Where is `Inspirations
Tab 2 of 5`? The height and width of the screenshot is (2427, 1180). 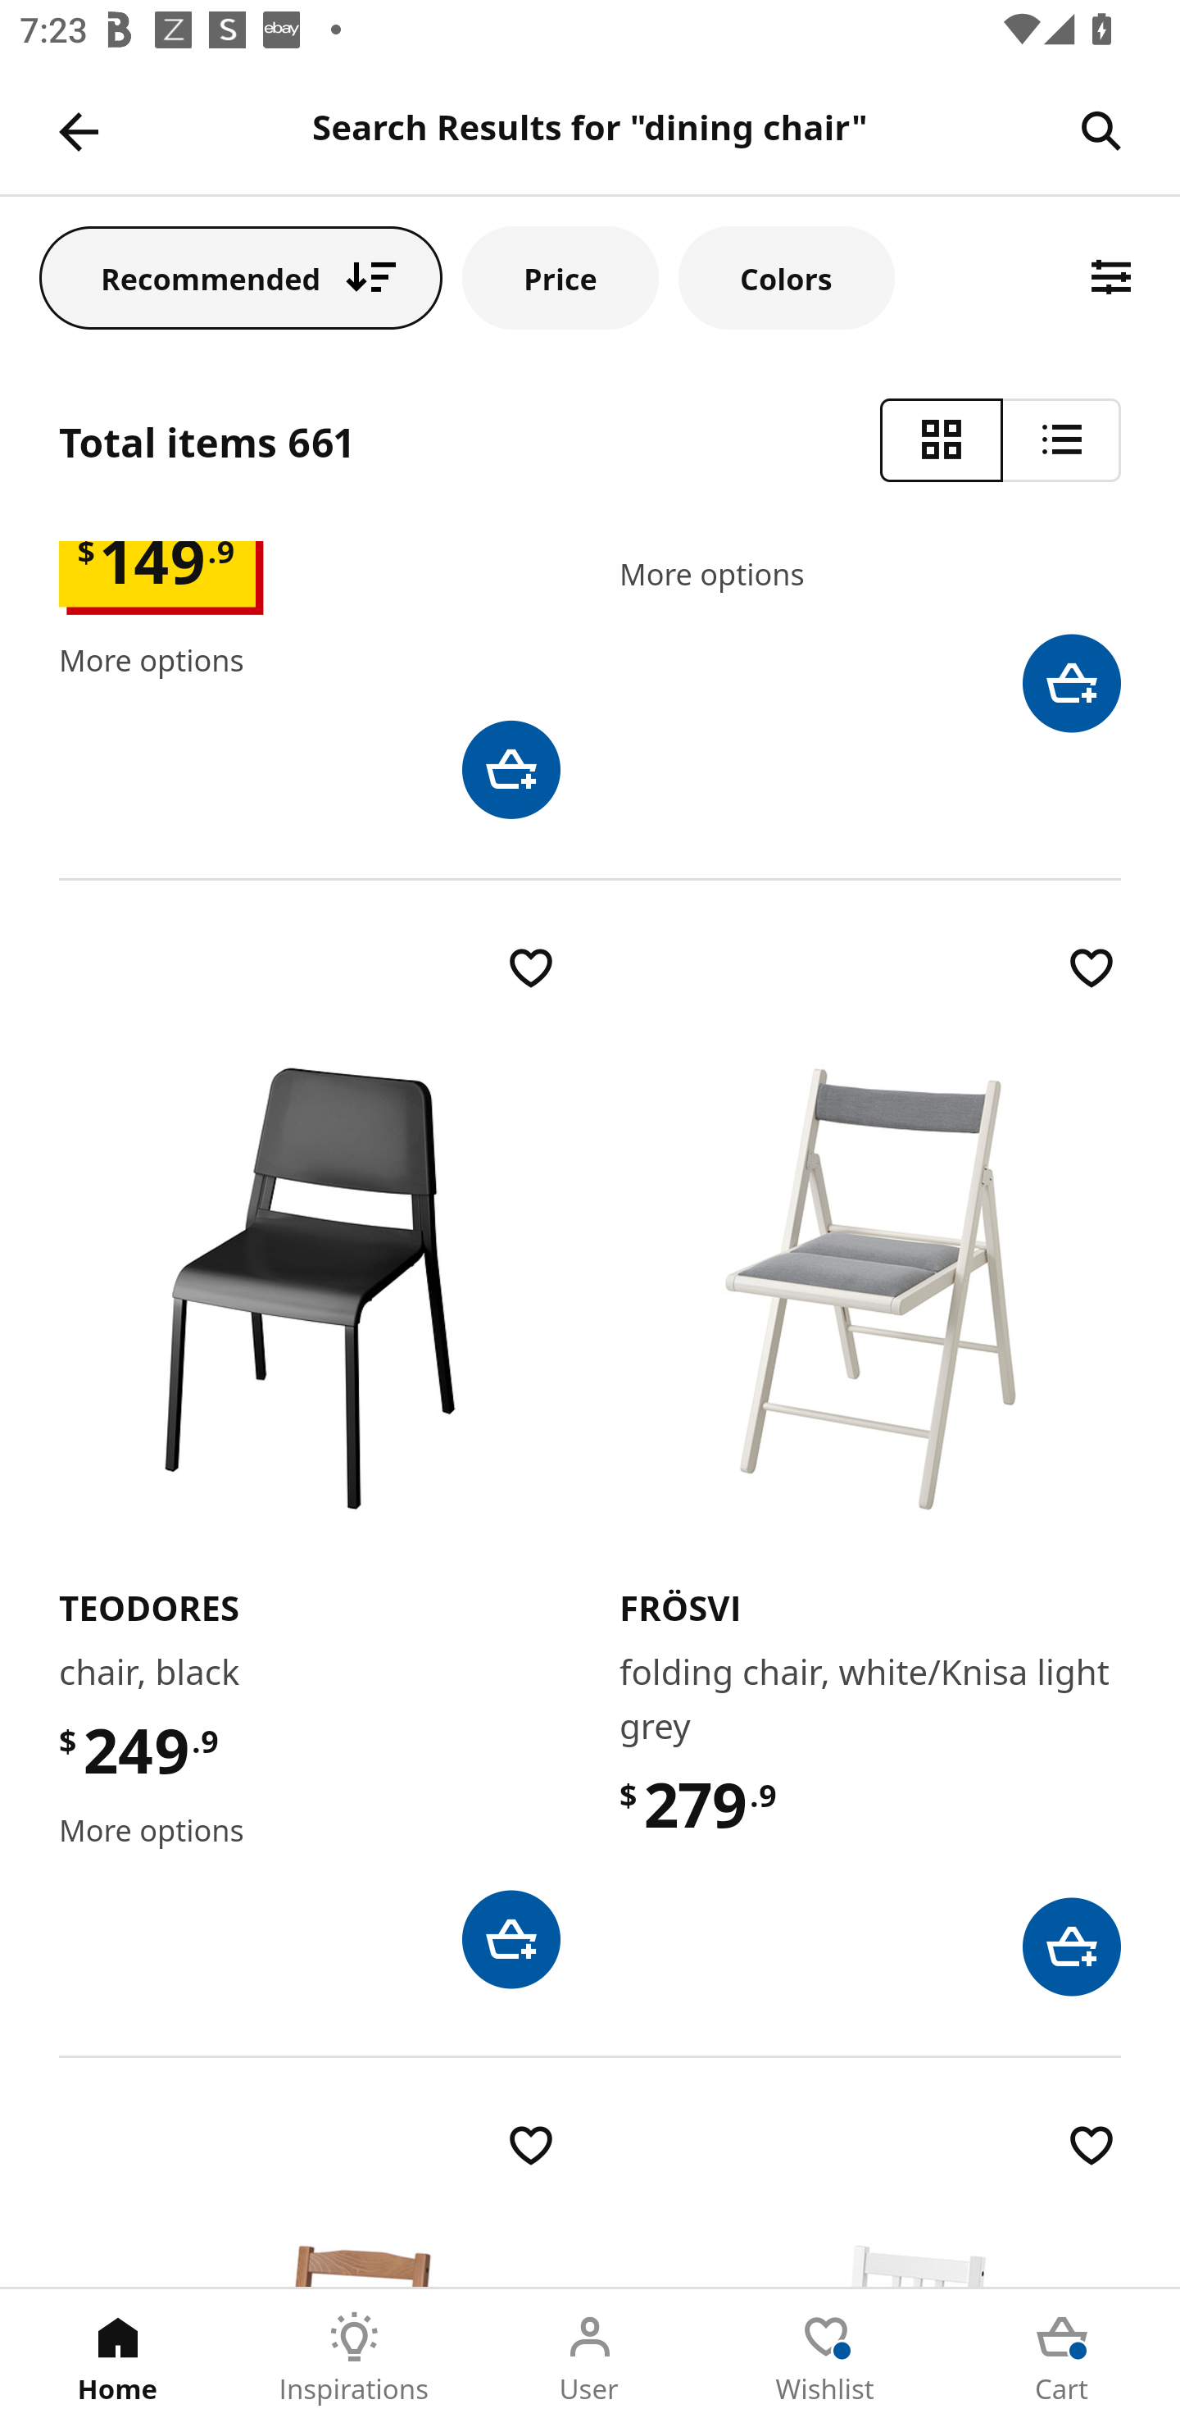 Inspirations
Tab 2 of 5 is located at coordinates (354, 2358).